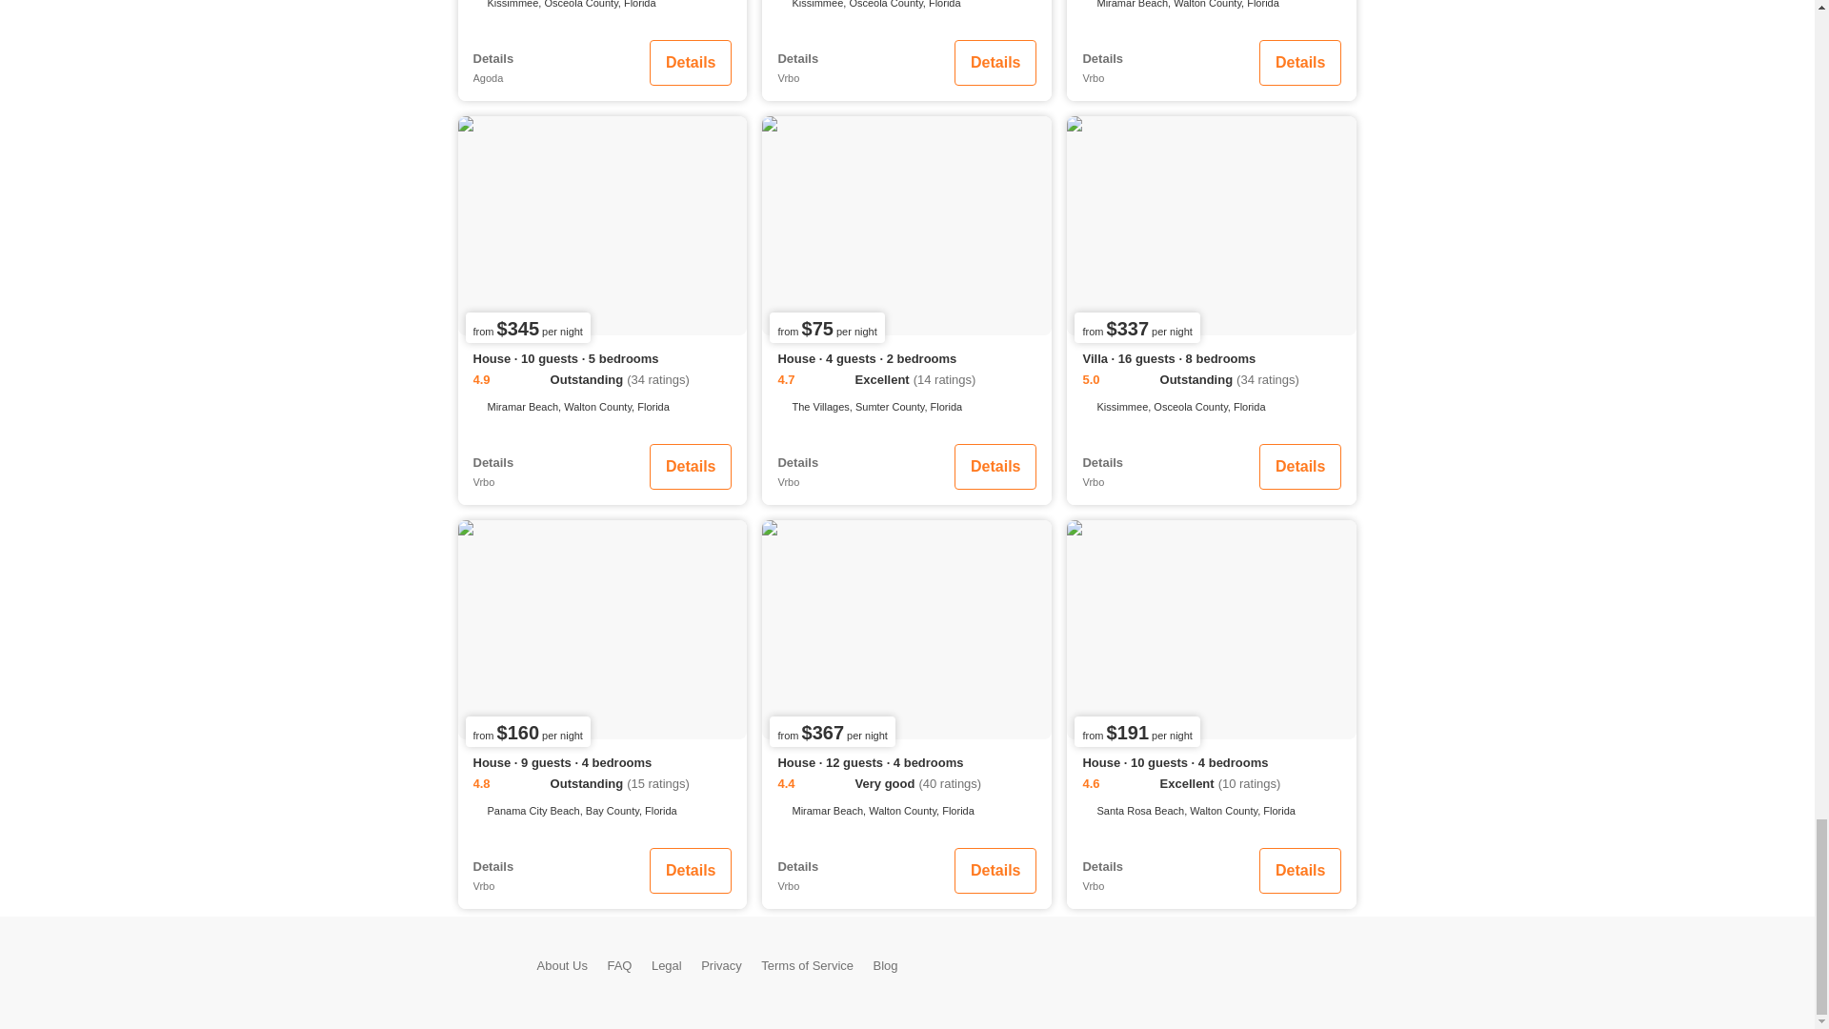  Describe the element at coordinates (619, 964) in the screenshot. I see `FAQ` at that location.